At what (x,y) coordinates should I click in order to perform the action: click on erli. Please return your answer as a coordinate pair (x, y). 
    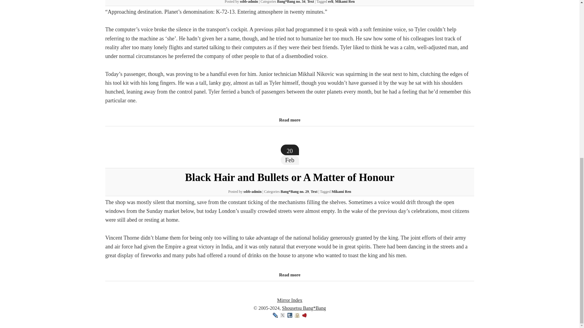
    Looking at the image, I should click on (331, 2).